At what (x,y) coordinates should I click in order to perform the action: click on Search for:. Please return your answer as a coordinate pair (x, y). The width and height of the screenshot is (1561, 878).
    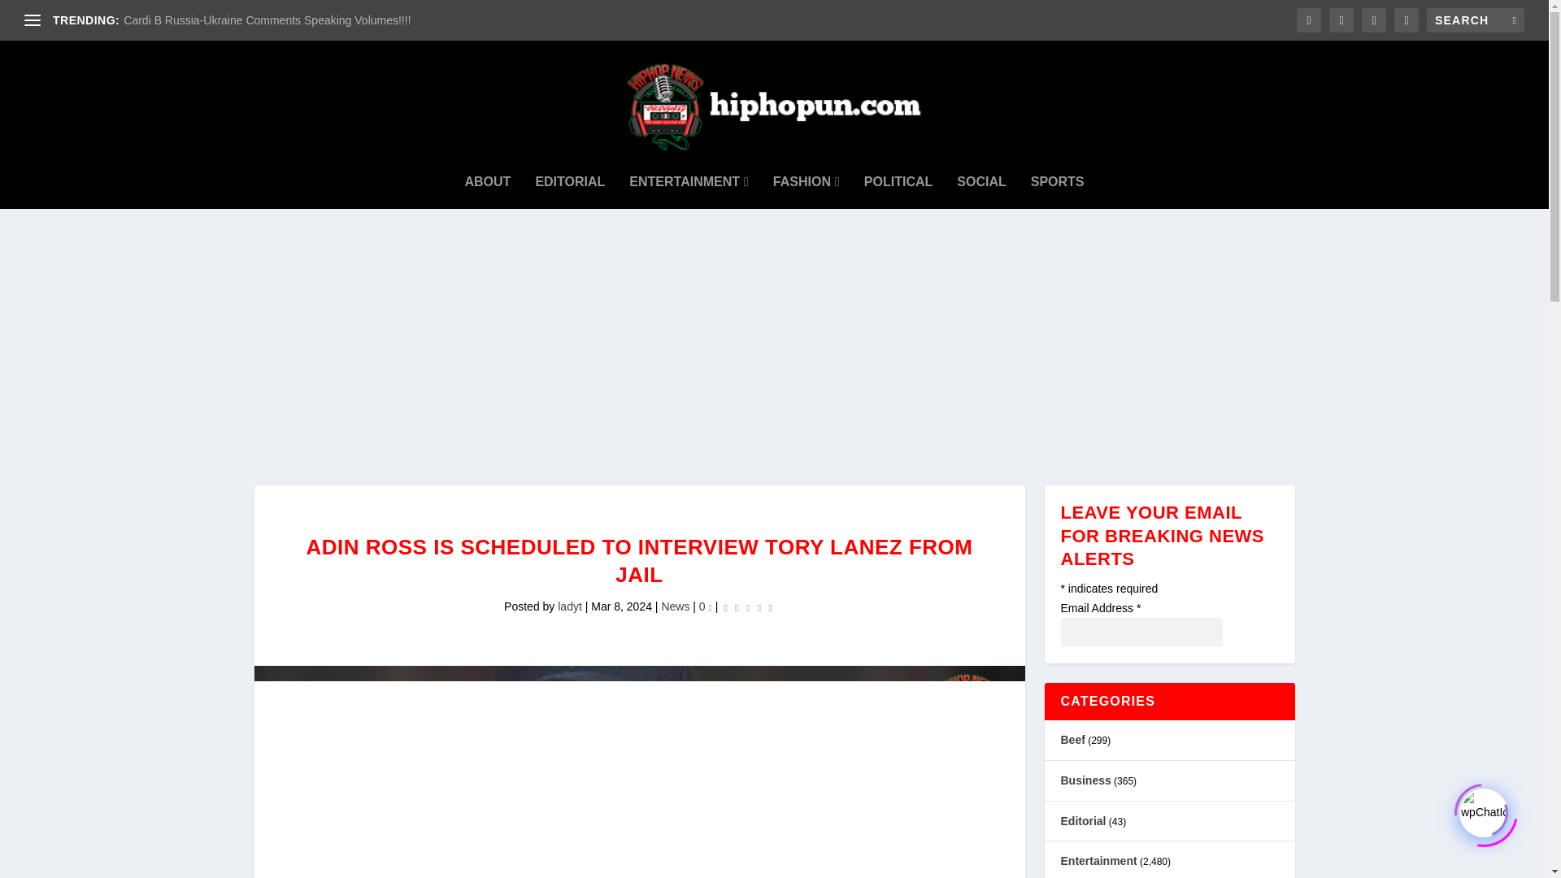
    Looking at the image, I should click on (1475, 20).